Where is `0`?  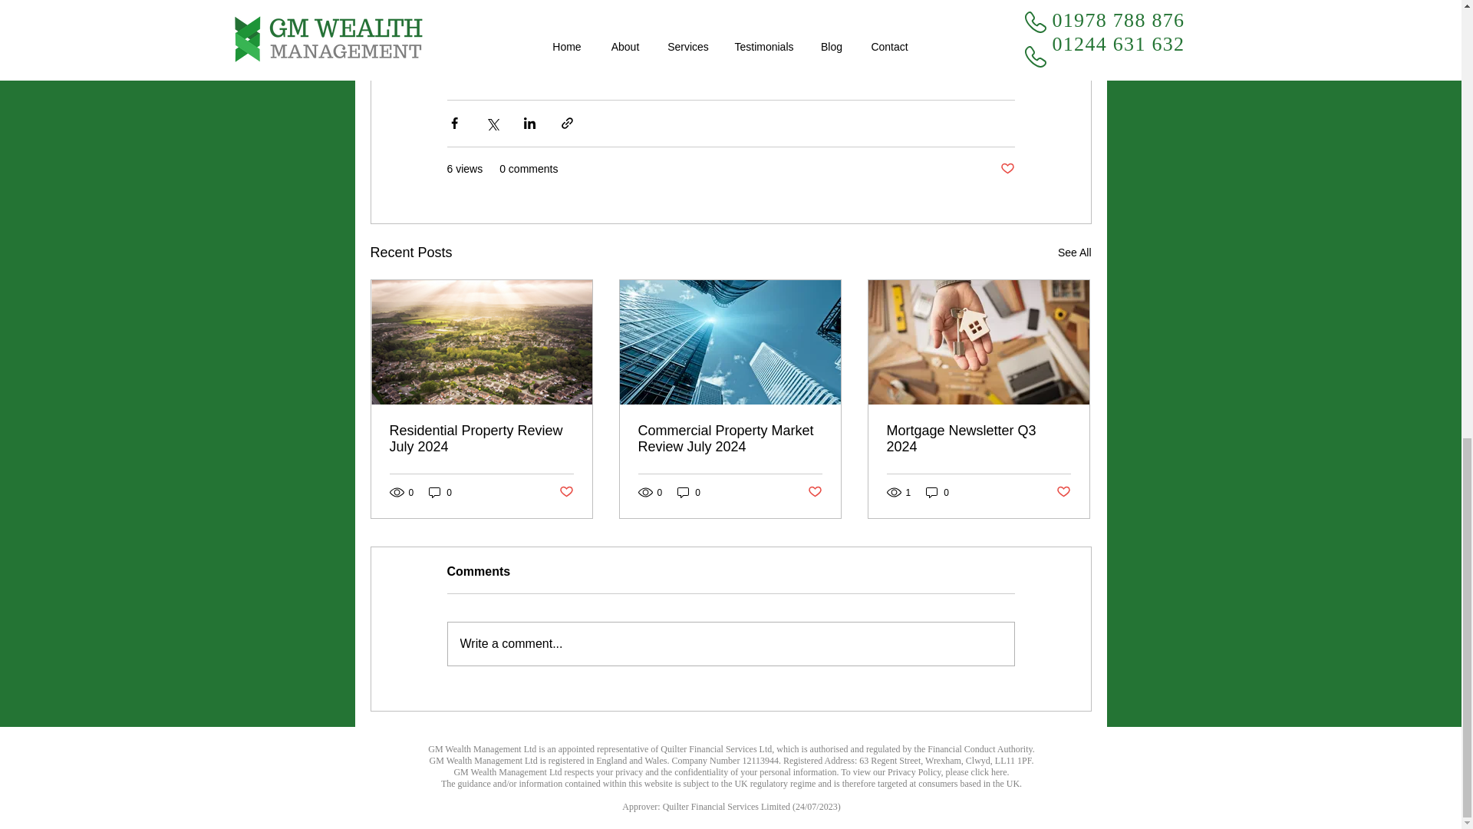
0 is located at coordinates (440, 492).